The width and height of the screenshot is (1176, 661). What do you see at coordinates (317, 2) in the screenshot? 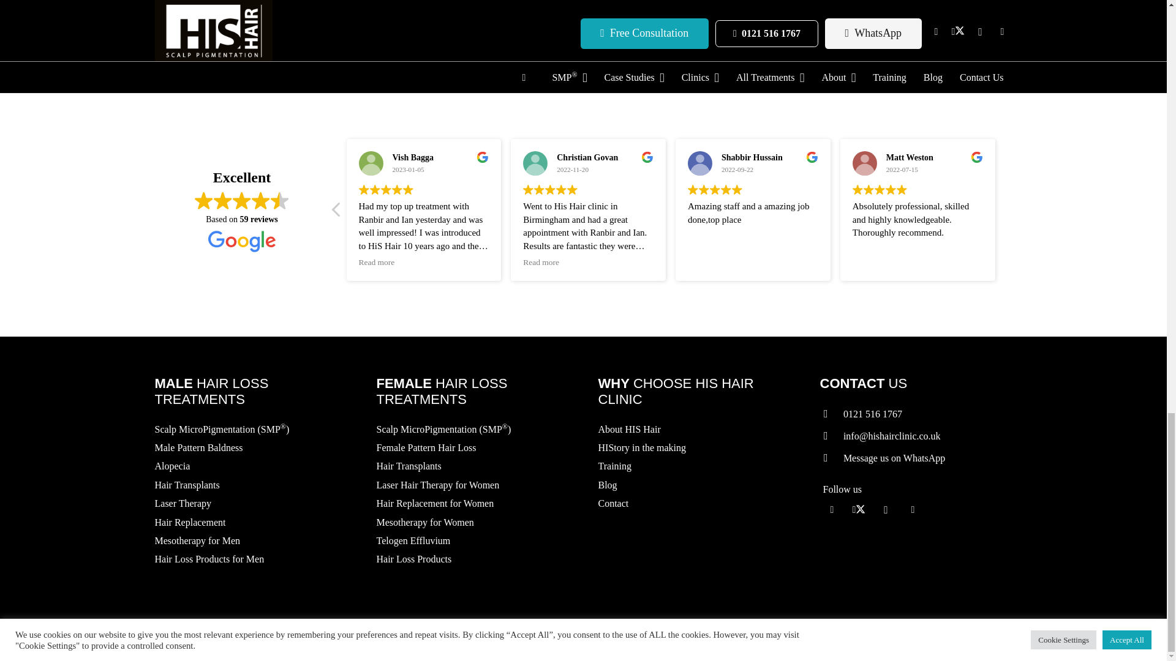
I see `Share this` at bounding box center [317, 2].